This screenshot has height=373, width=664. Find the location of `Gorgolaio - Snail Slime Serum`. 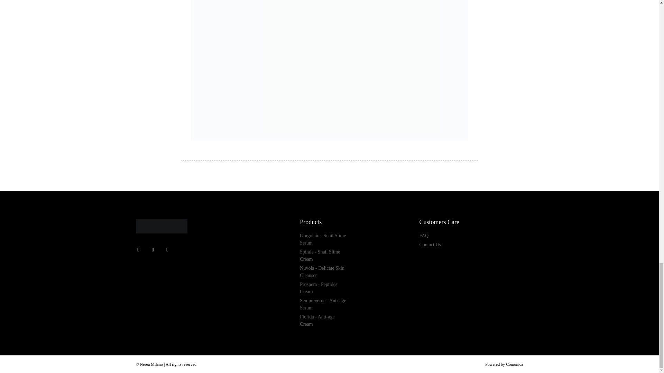

Gorgolaio - Snail Slime Serum is located at coordinates (324, 239).